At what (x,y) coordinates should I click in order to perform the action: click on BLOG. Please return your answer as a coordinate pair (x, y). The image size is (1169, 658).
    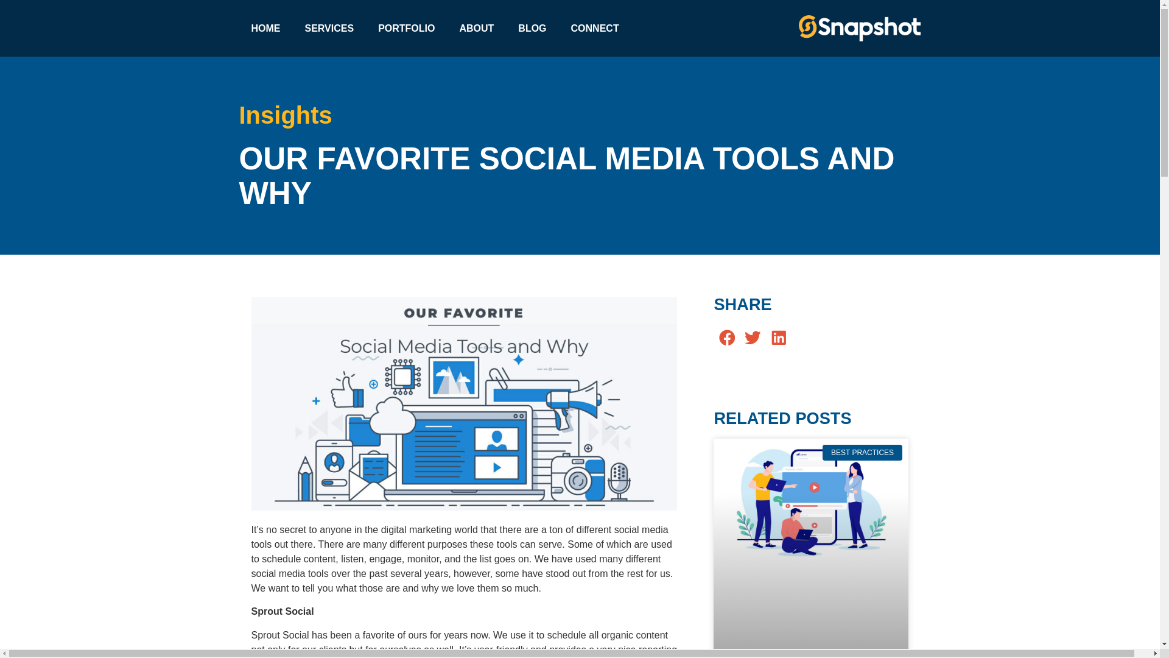
    Looking at the image, I should click on (532, 28).